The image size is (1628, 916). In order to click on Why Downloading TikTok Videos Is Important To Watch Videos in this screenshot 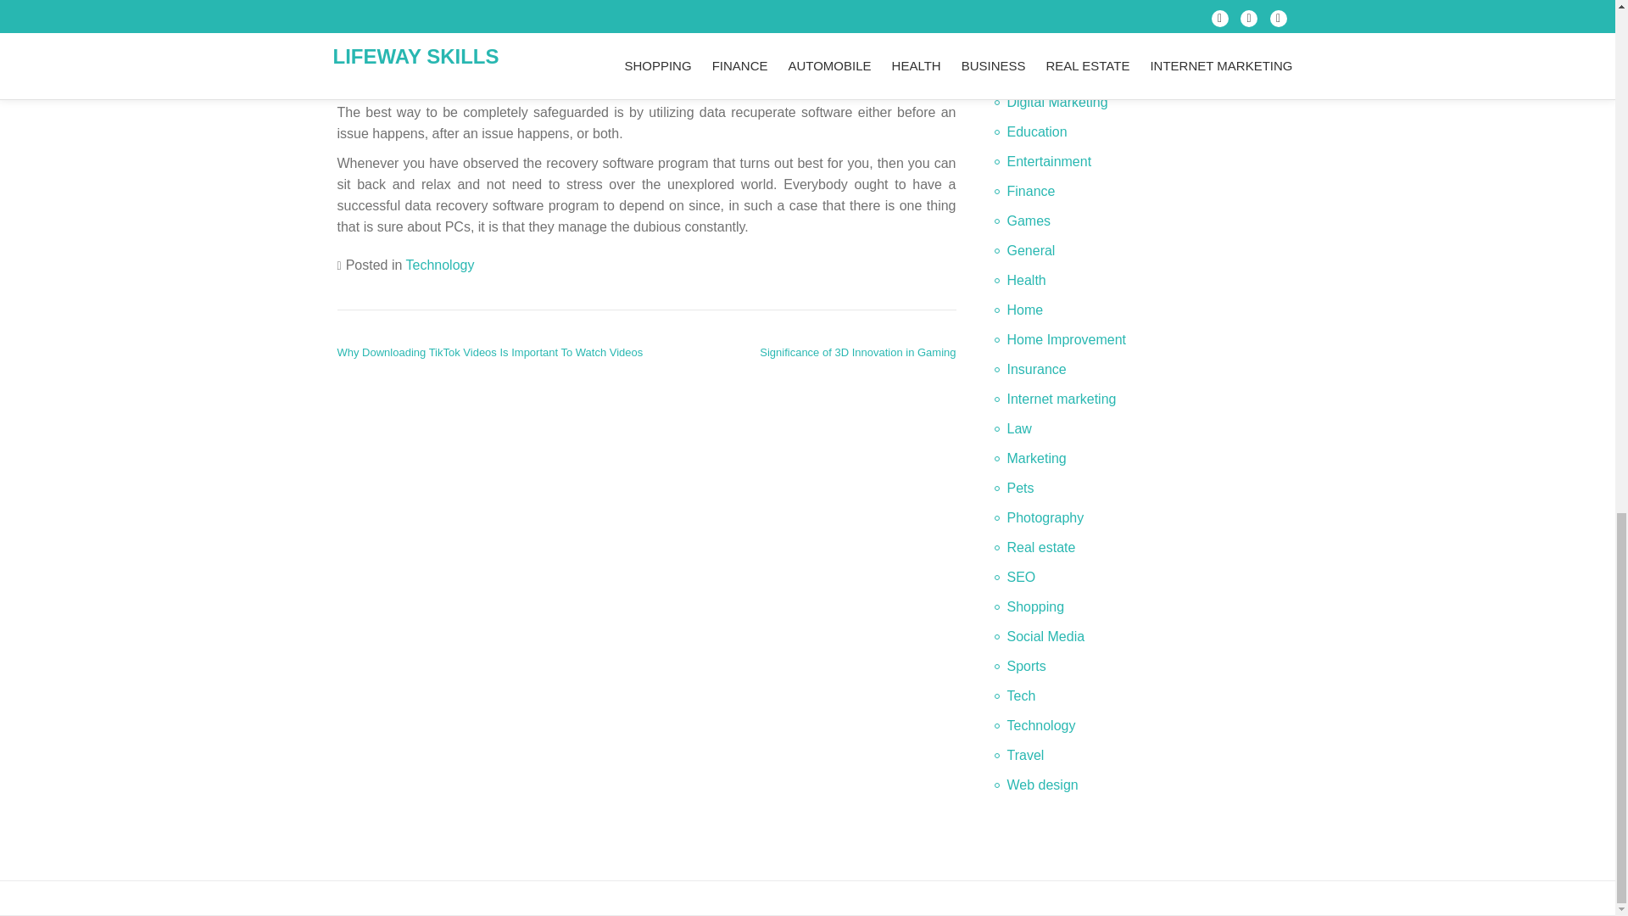, I will do `click(490, 353)`.